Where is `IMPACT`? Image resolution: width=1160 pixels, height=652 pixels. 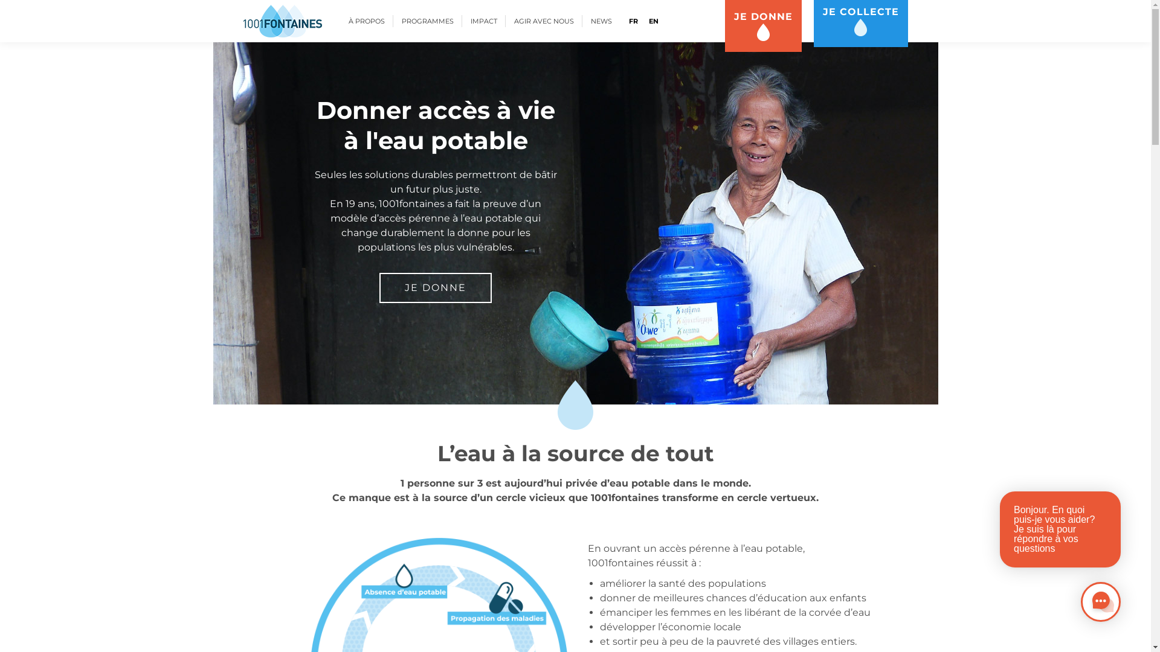 IMPACT is located at coordinates (483, 21).